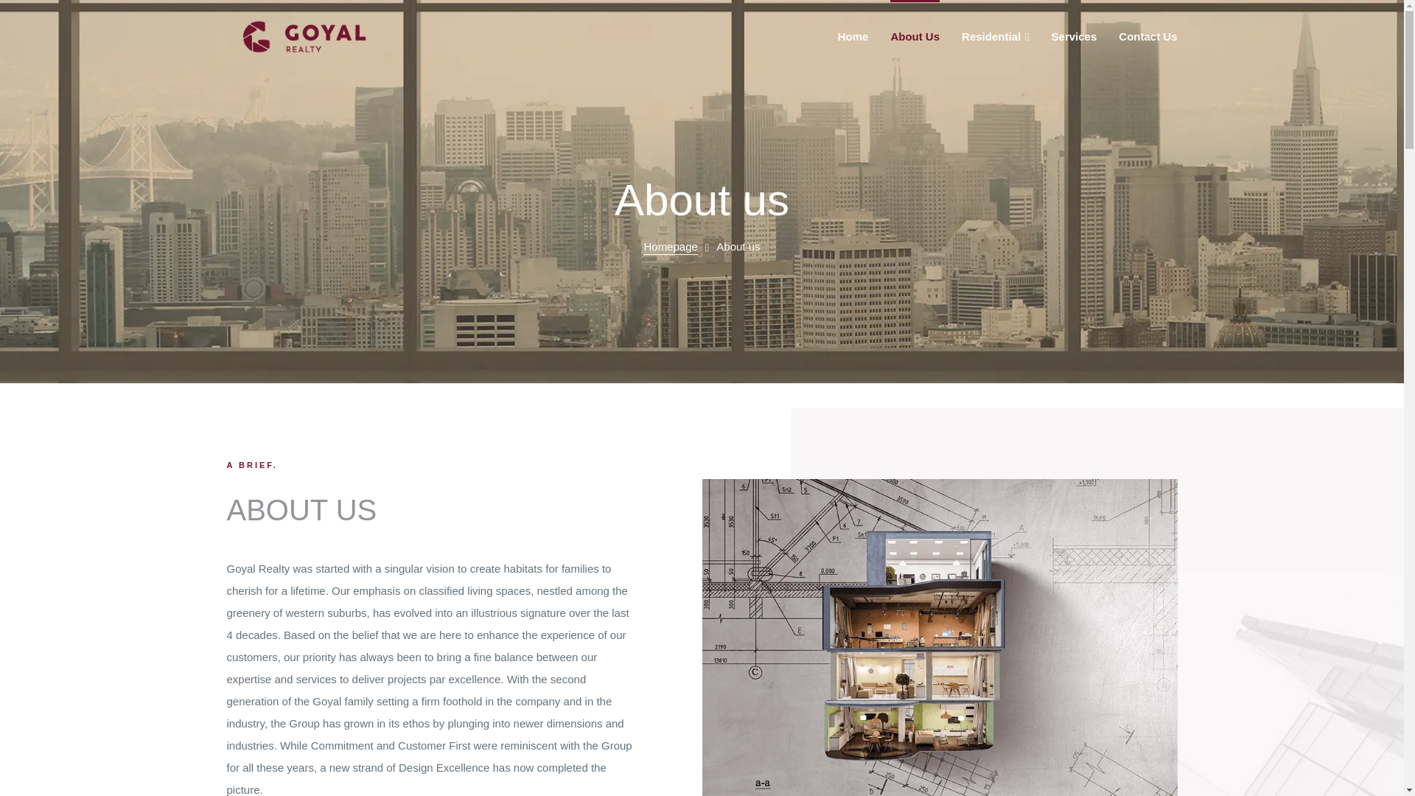 This screenshot has width=1415, height=796. I want to click on Residential, so click(996, 37).